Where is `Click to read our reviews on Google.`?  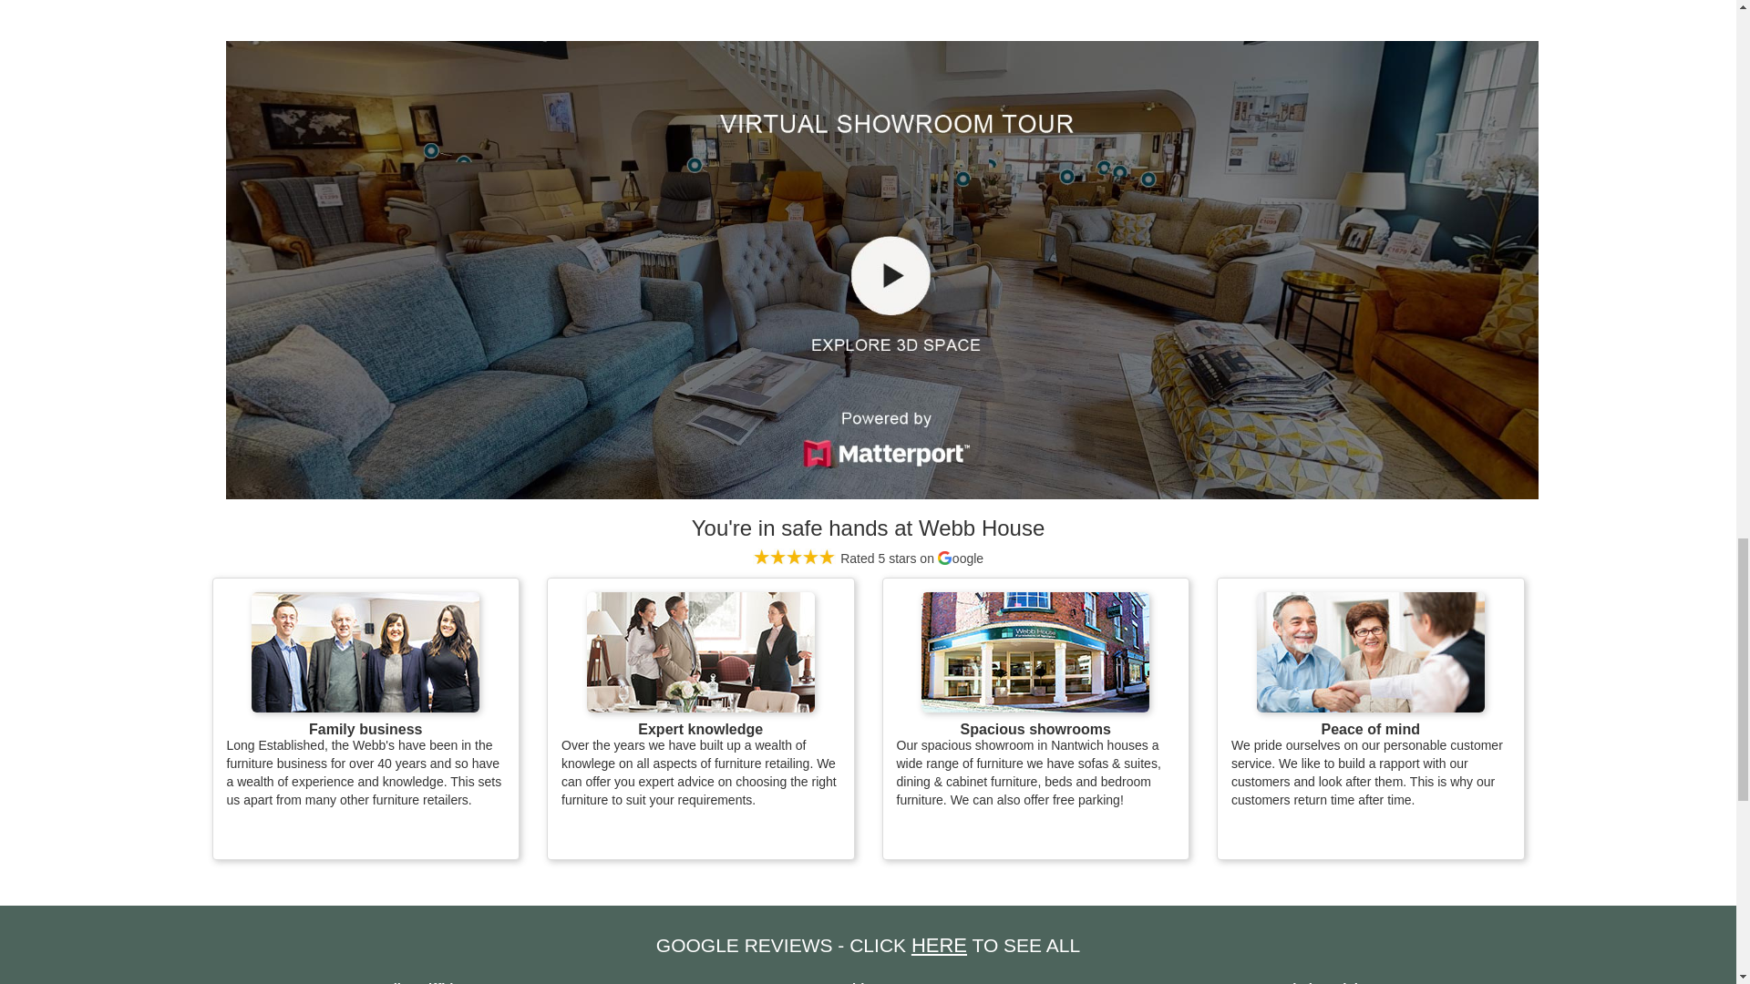 Click to read our reviews on Google. is located at coordinates (868, 558).